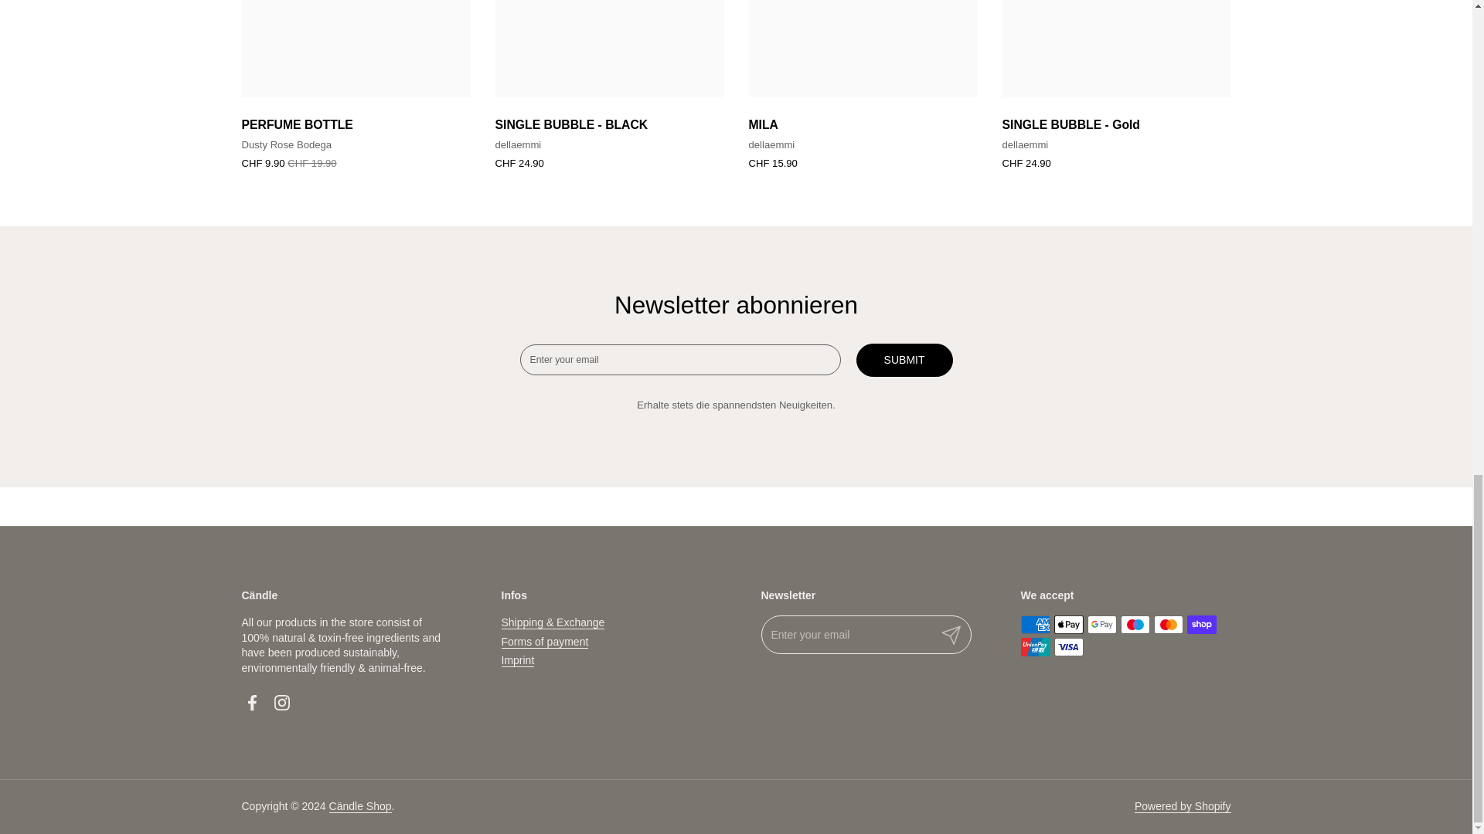 The width and height of the screenshot is (1484, 834). What do you see at coordinates (1116, 122) in the screenshot?
I see `SINGLE BUBBLE - Gold` at bounding box center [1116, 122].